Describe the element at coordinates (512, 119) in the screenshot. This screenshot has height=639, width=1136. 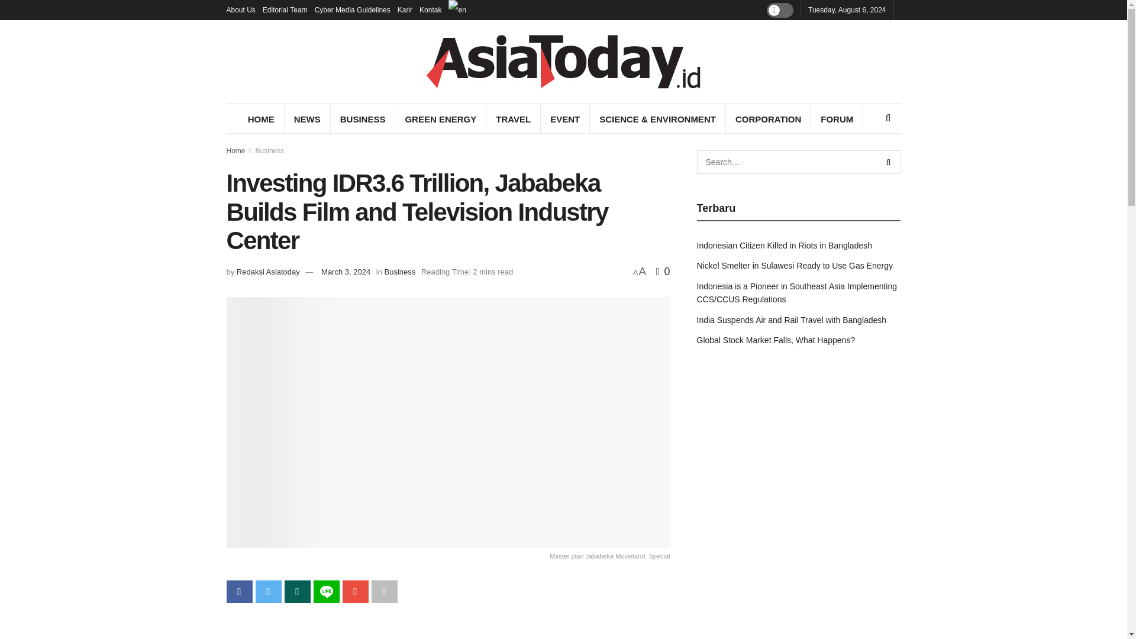
I see `TRAVEL` at that location.